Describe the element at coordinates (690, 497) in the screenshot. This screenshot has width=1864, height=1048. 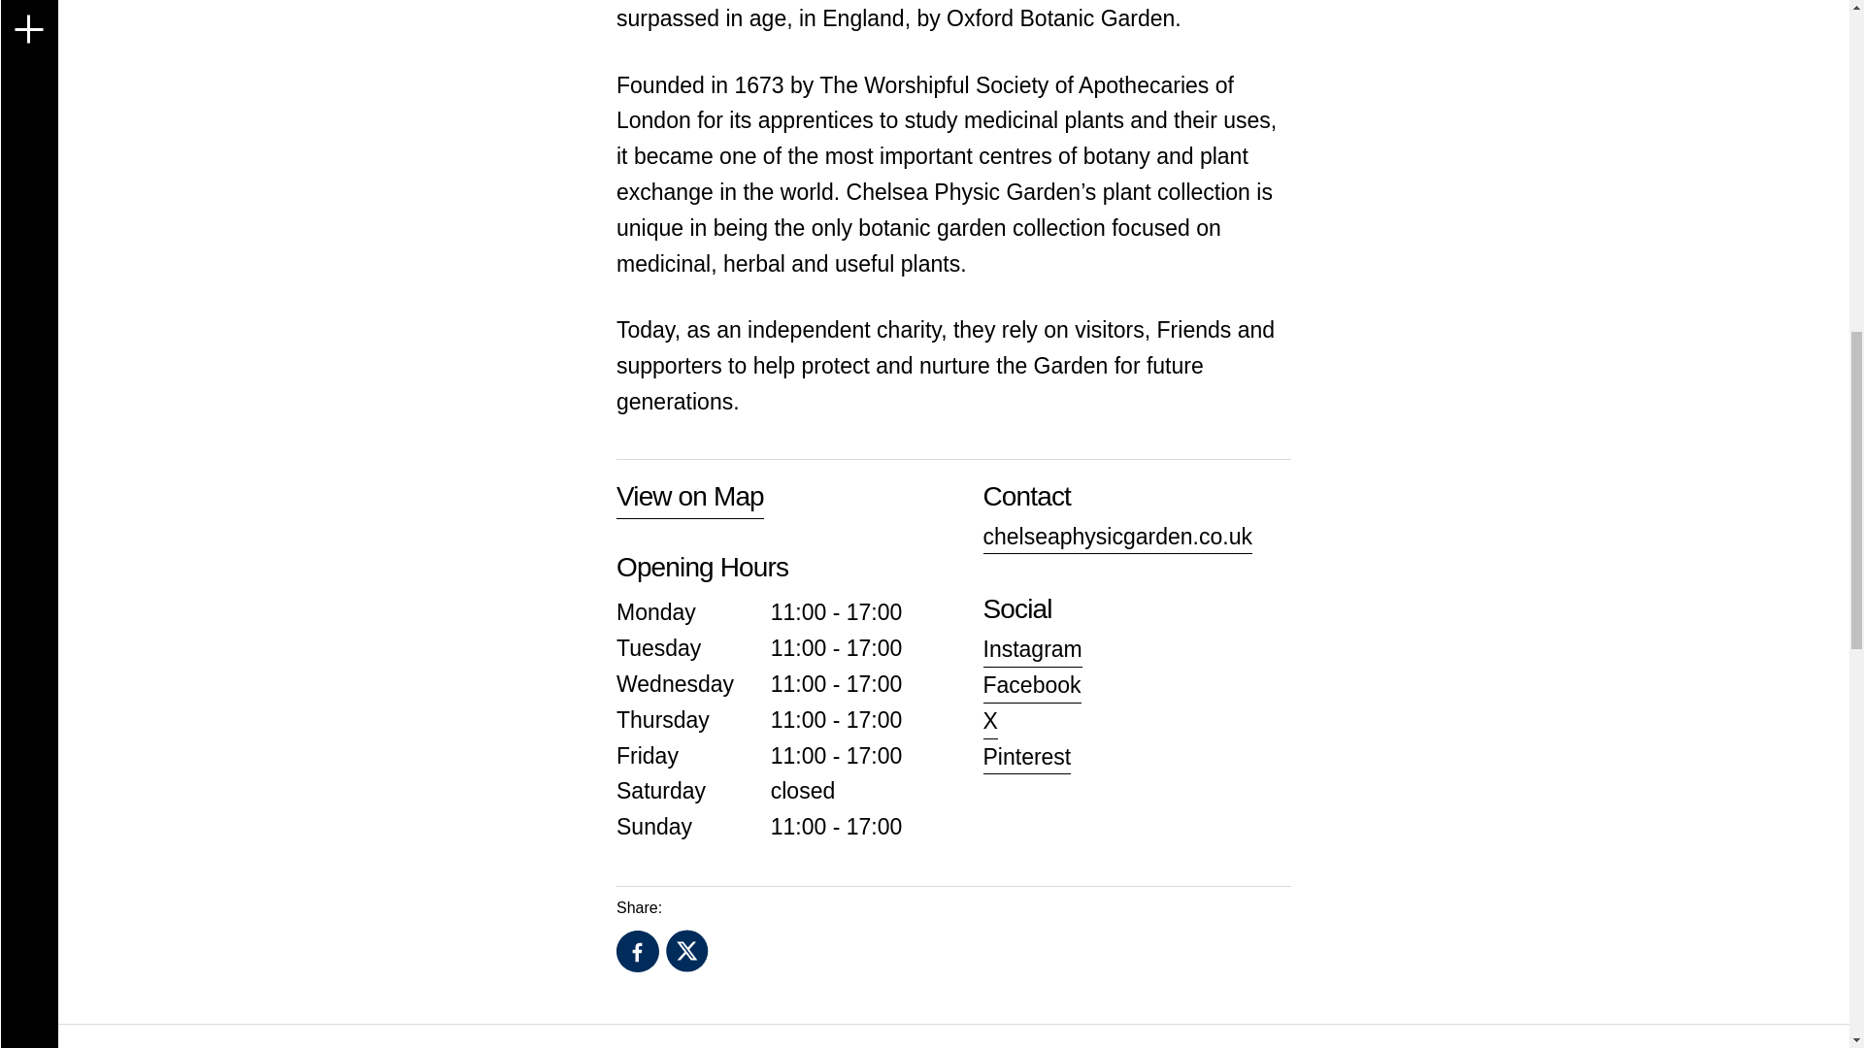
I see `View on Map` at that location.